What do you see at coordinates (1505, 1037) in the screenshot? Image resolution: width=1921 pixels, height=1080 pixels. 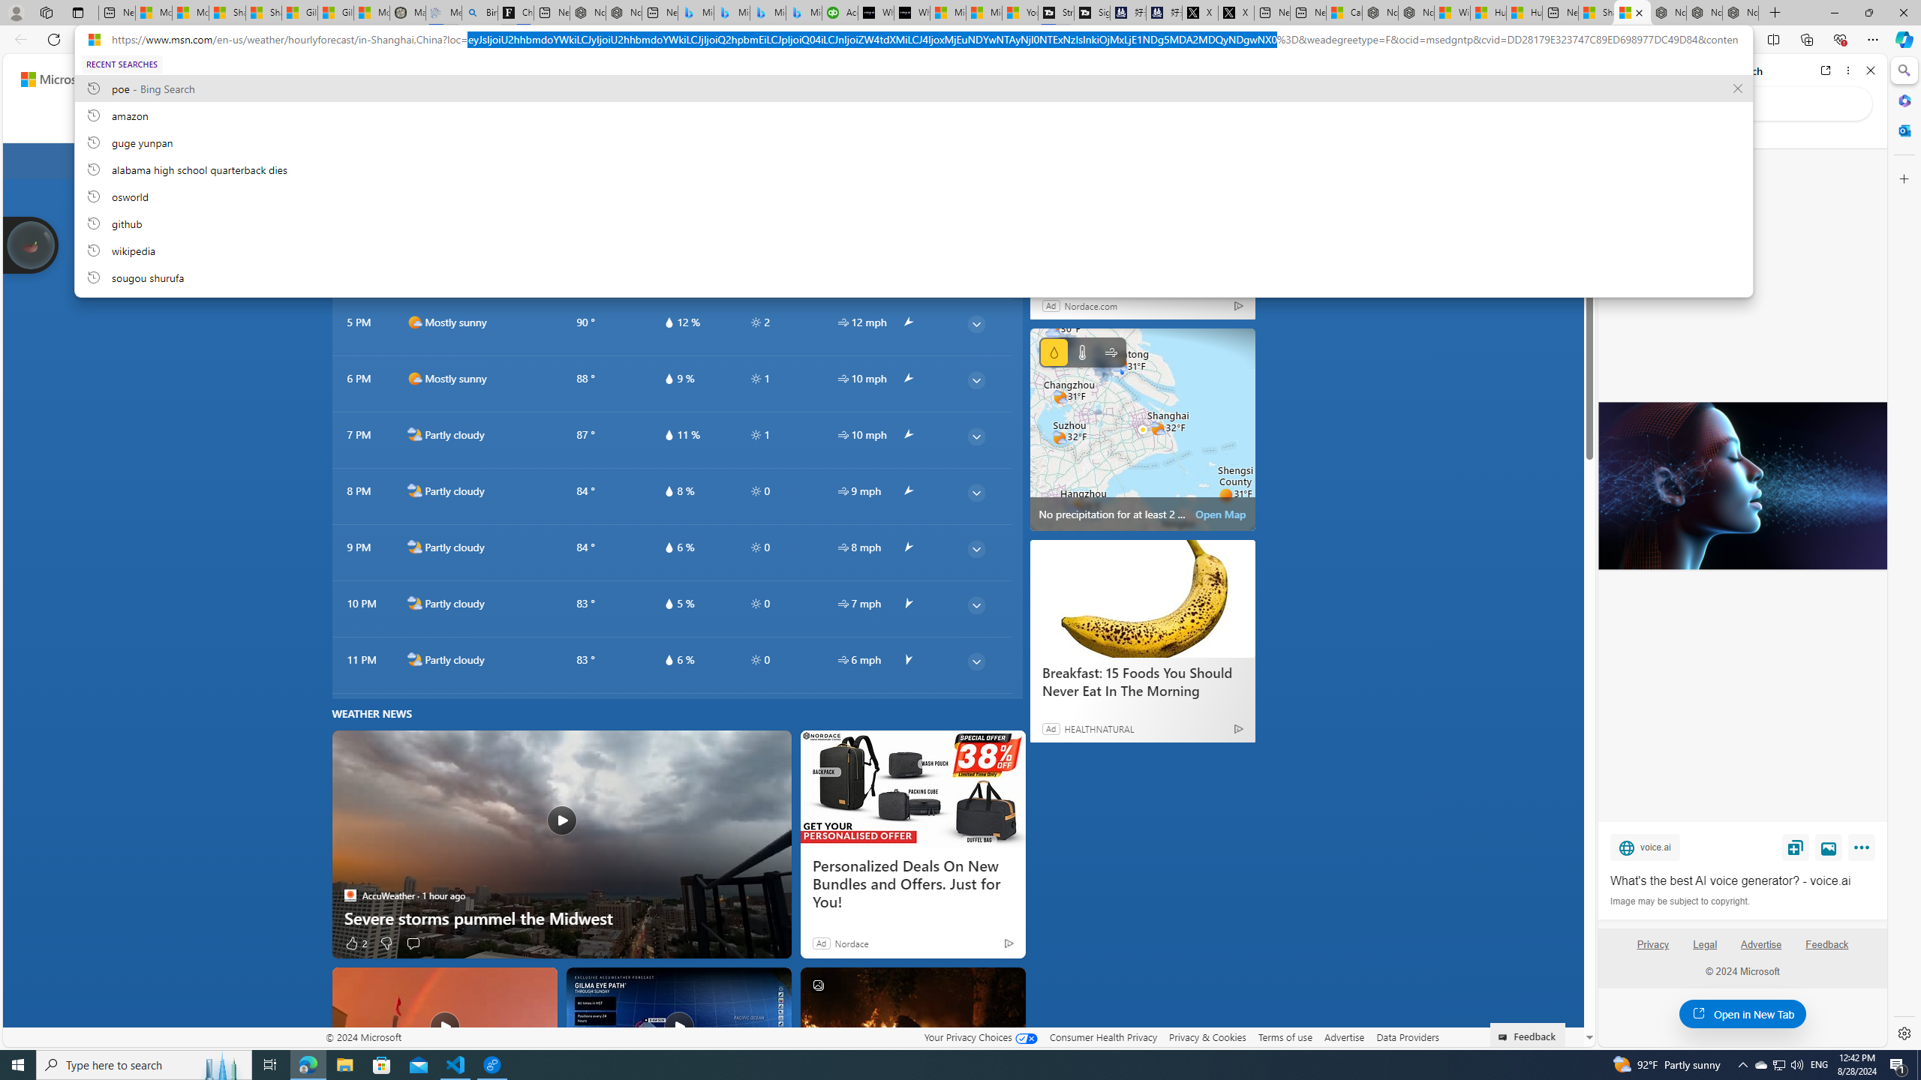 I see `Class: feedback_link_icon-DS-EntryPoint1-1` at bounding box center [1505, 1037].